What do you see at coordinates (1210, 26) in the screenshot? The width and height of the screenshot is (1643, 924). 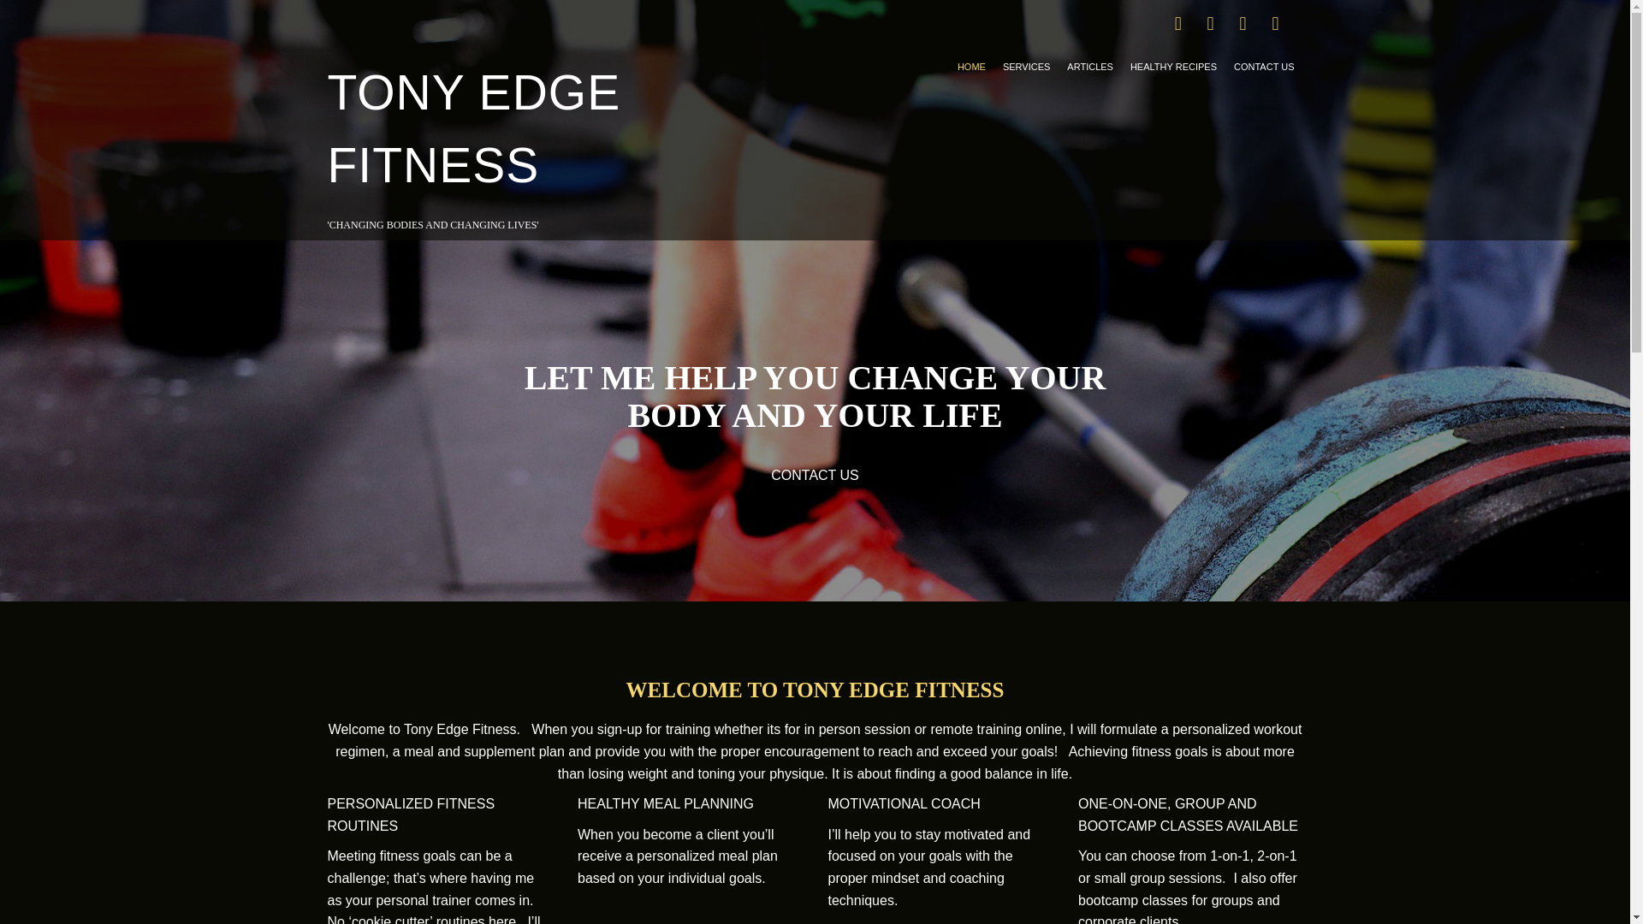 I see `Twitter` at bounding box center [1210, 26].